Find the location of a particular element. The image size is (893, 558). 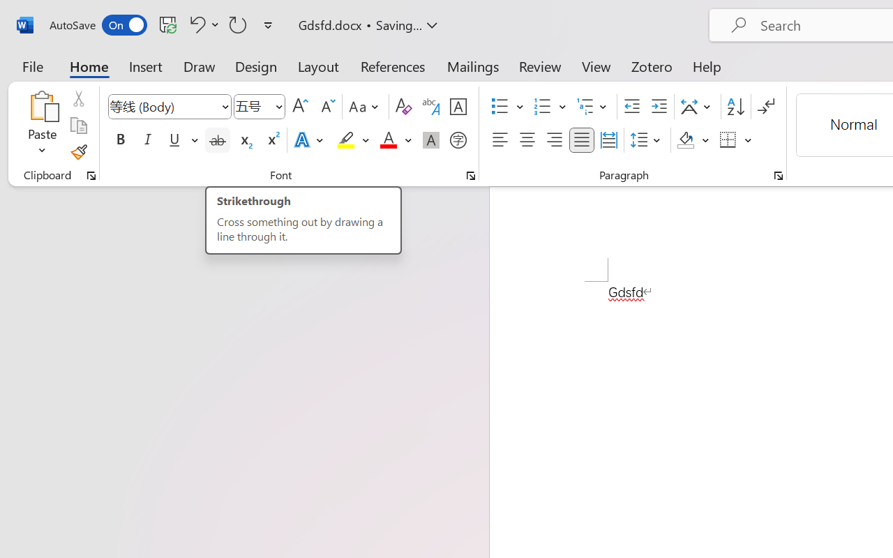

Shading RGB(0, 0, 0) is located at coordinates (685, 140).